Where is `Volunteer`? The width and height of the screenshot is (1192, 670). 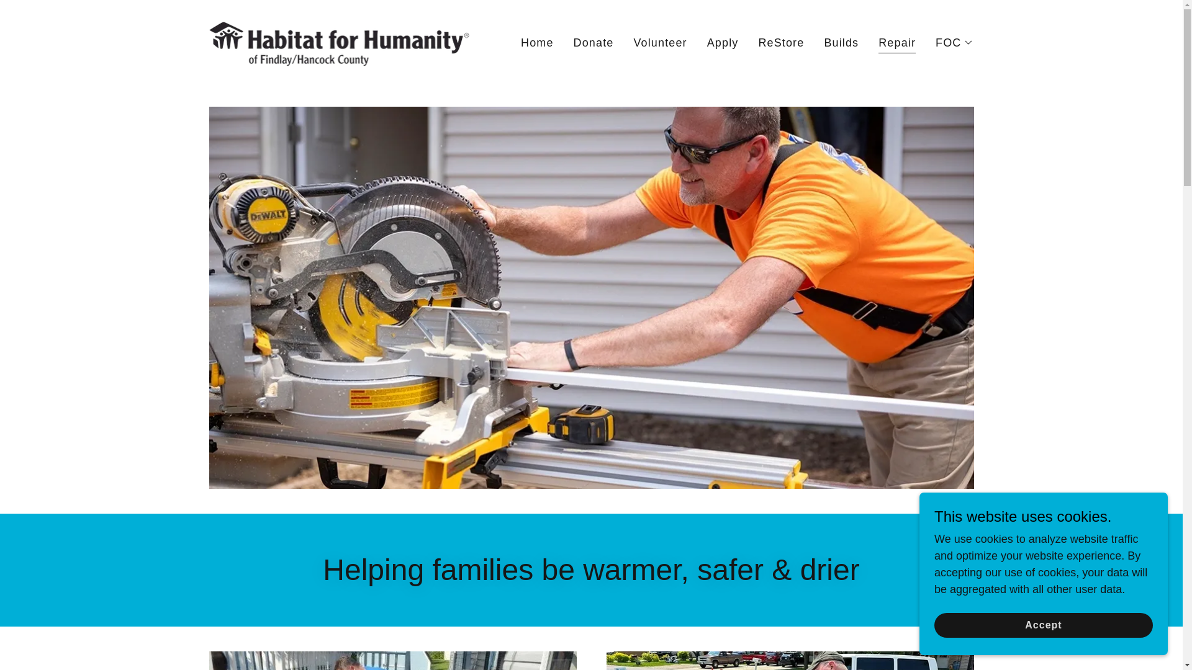 Volunteer is located at coordinates (659, 42).